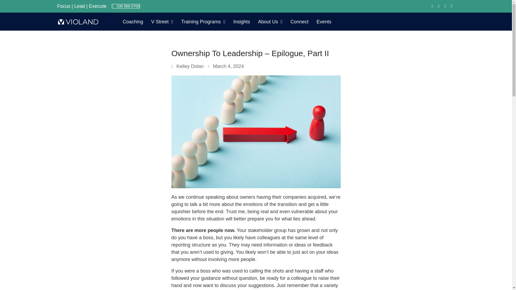  What do you see at coordinates (162, 21) in the screenshot?
I see `V Street` at bounding box center [162, 21].